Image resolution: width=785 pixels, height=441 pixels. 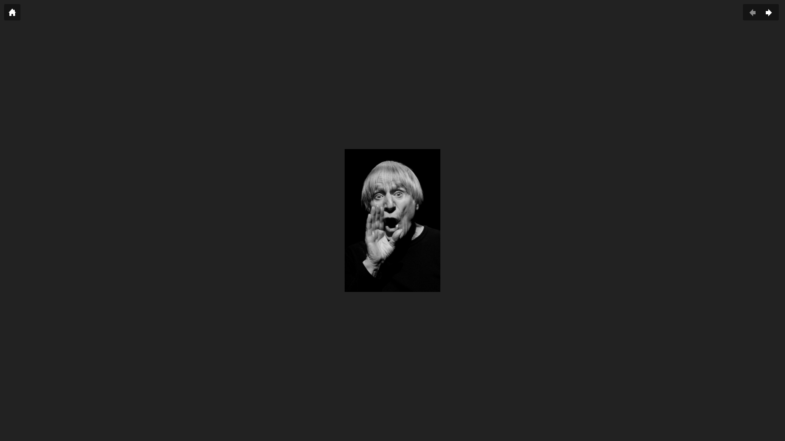 What do you see at coordinates (12, 12) in the screenshot?
I see `Go Back` at bounding box center [12, 12].